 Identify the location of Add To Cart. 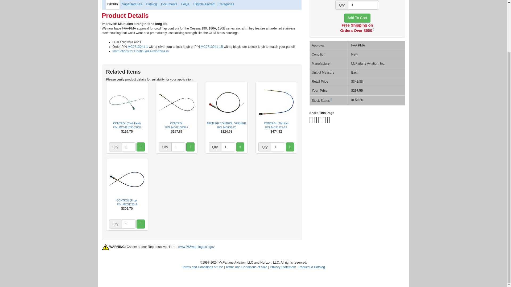
(357, 18).